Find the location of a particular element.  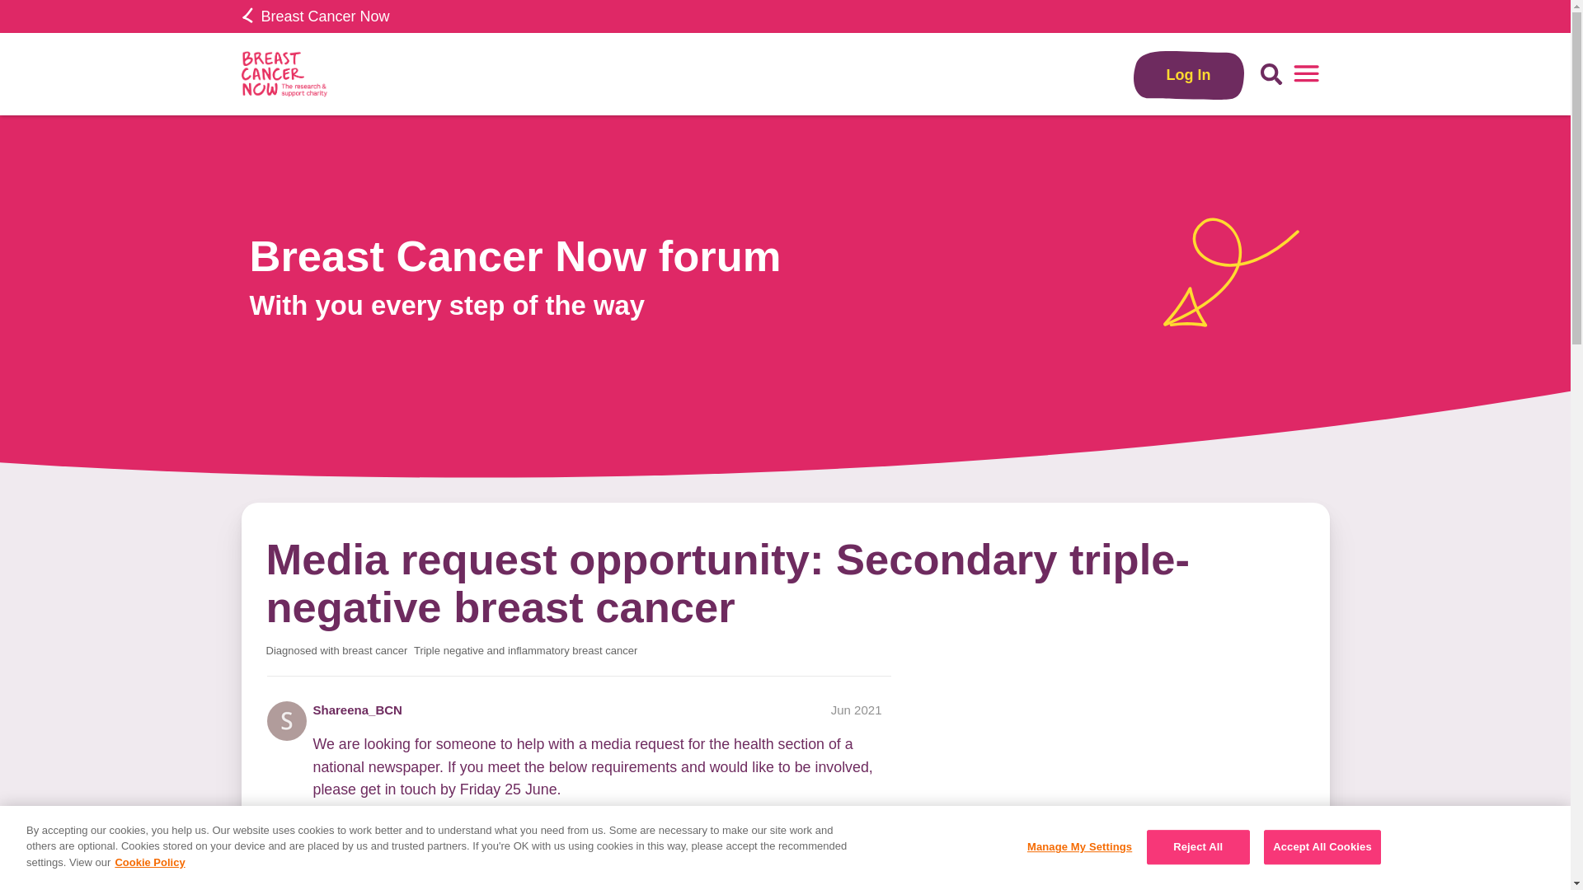

Triple negative and inflammatory breast cancer is located at coordinates (525, 651).